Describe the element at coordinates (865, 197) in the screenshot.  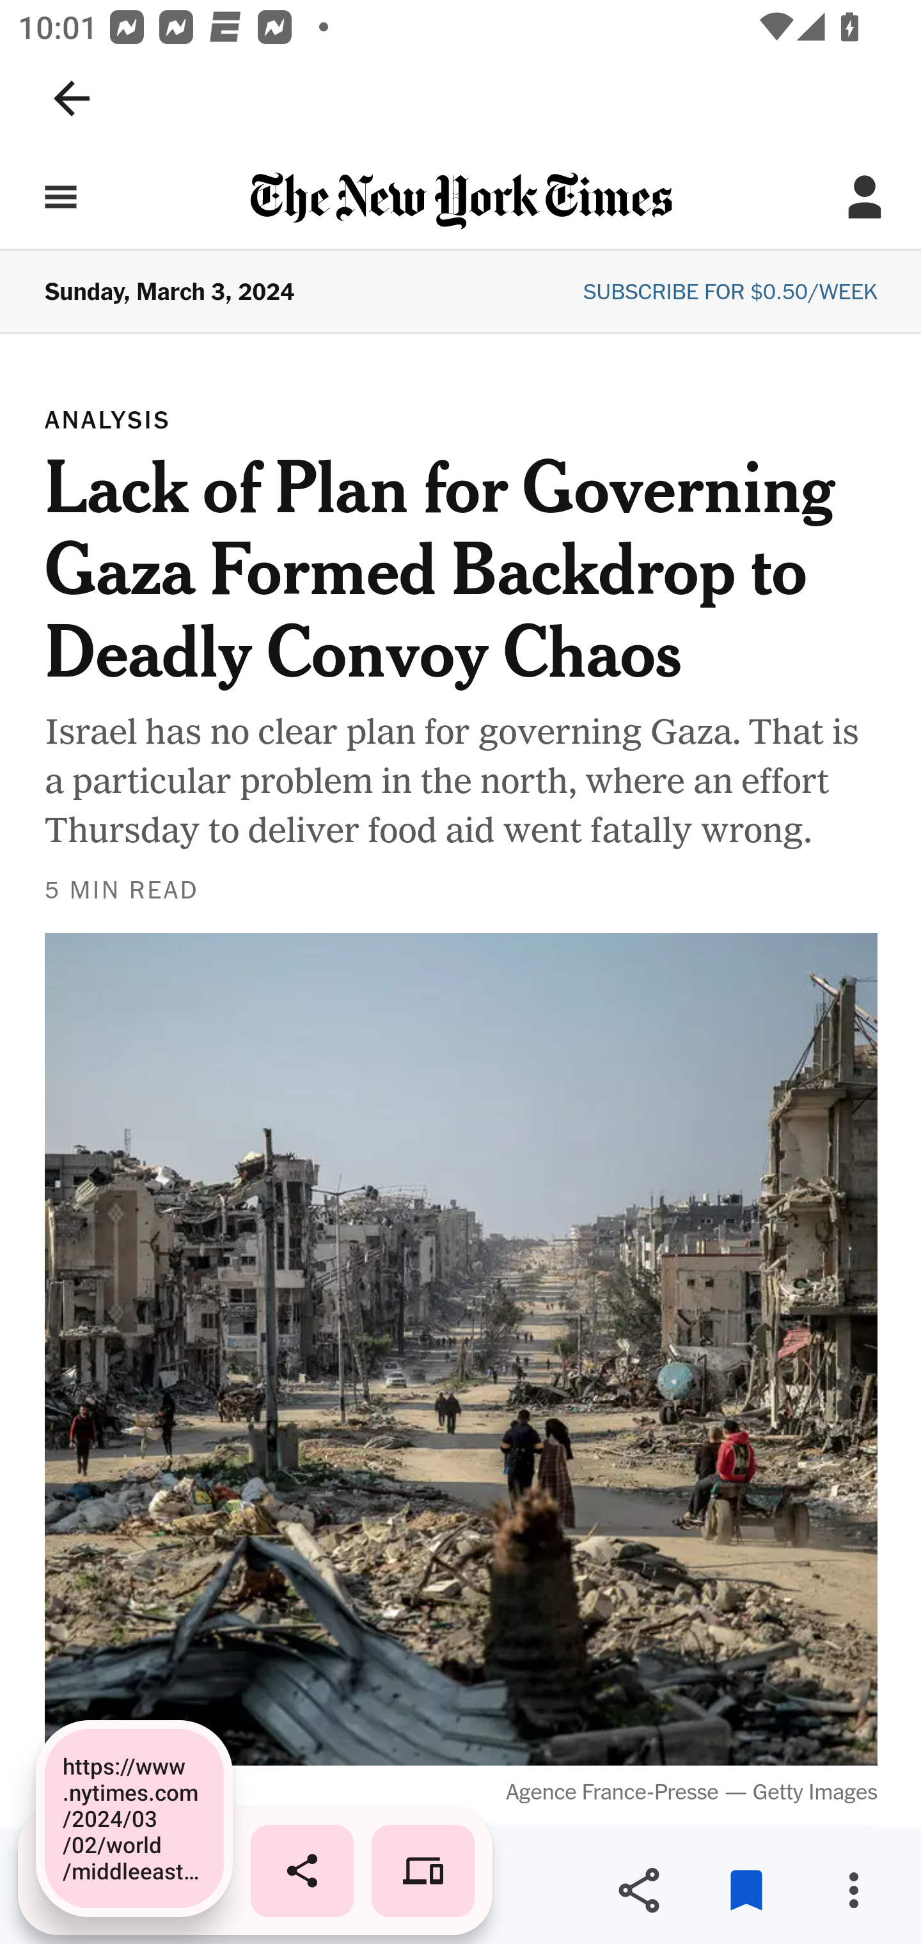
I see `Log in` at that location.